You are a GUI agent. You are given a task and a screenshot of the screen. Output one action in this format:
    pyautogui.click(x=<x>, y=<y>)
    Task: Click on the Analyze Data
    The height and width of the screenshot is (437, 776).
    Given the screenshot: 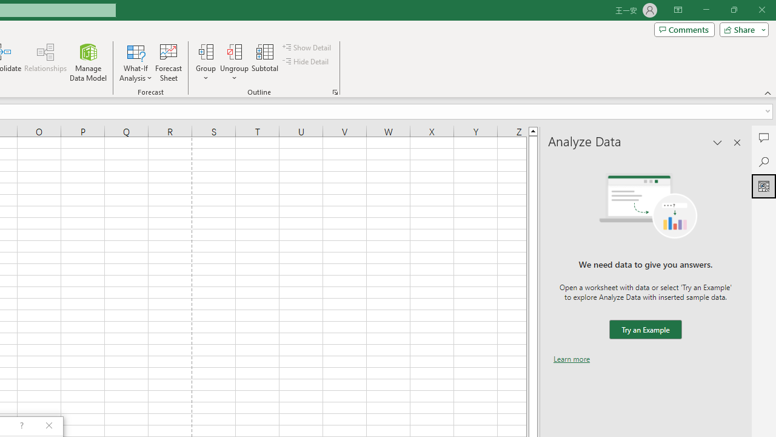 What is the action you would take?
    pyautogui.click(x=764, y=186)
    